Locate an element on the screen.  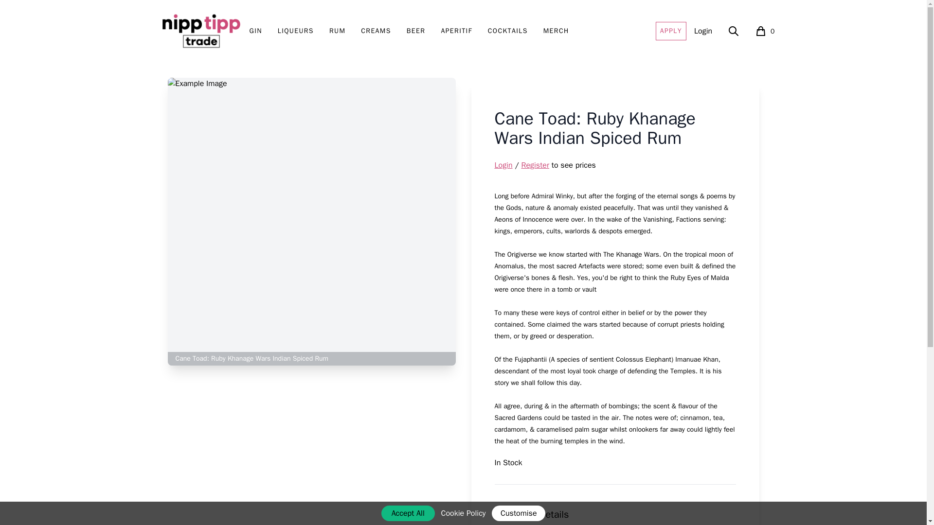
Accept All is located at coordinates (456, 31).